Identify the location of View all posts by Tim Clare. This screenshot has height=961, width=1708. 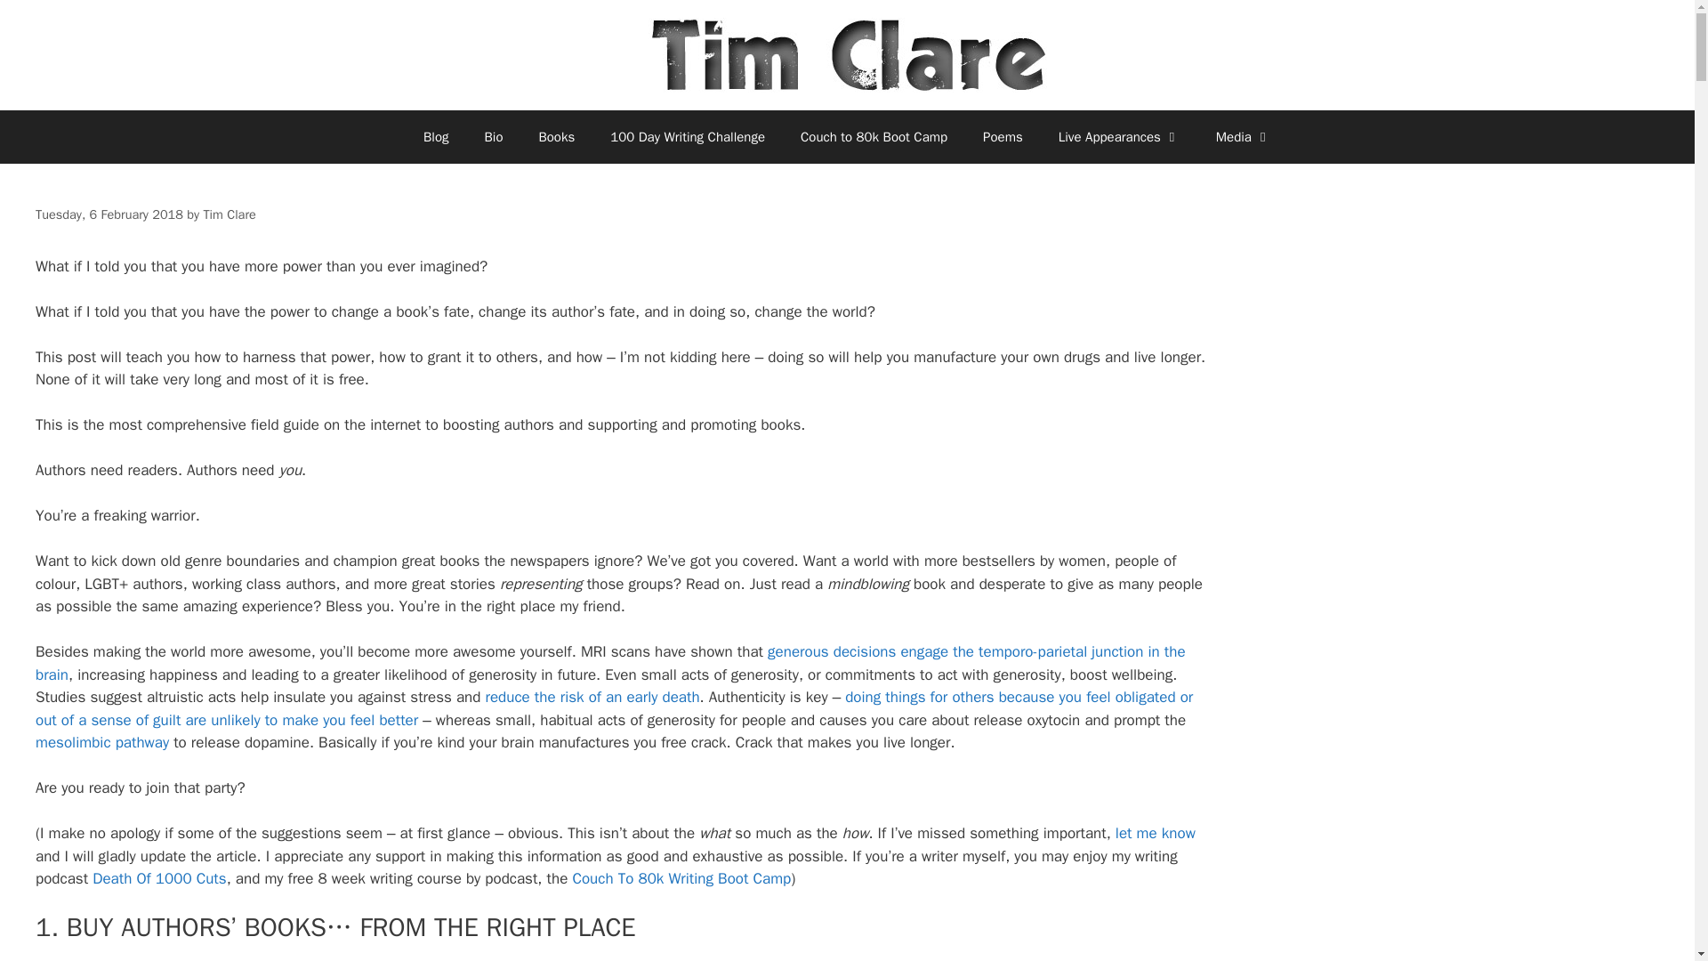
(229, 214).